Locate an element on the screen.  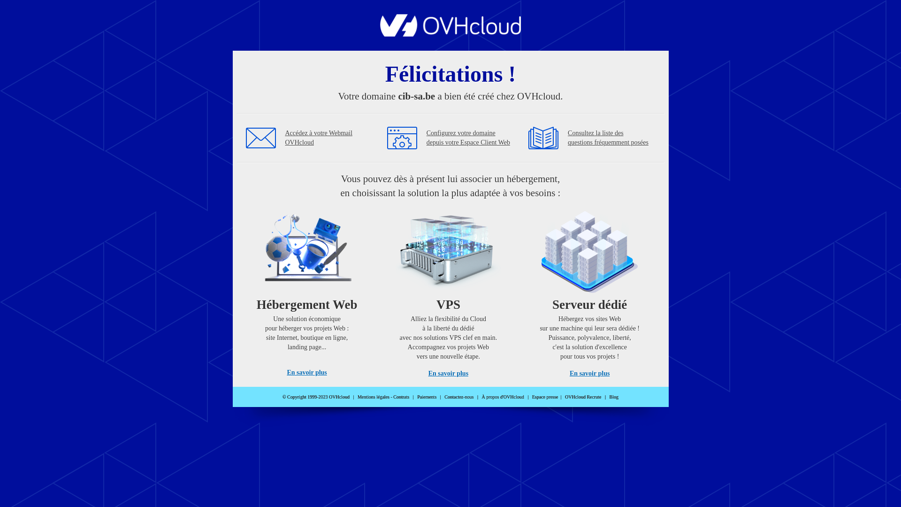
OVHcloud is located at coordinates (450, 34).